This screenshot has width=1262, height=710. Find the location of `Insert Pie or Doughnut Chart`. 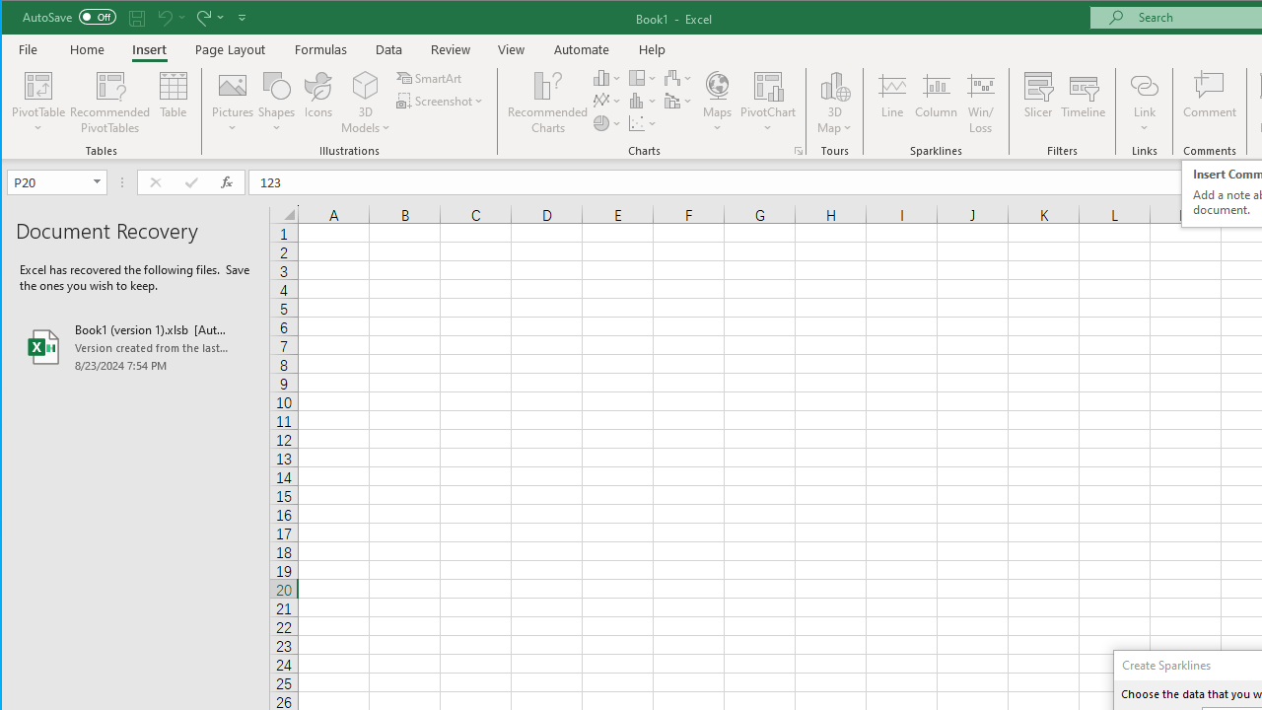

Insert Pie or Doughnut Chart is located at coordinates (607, 122).